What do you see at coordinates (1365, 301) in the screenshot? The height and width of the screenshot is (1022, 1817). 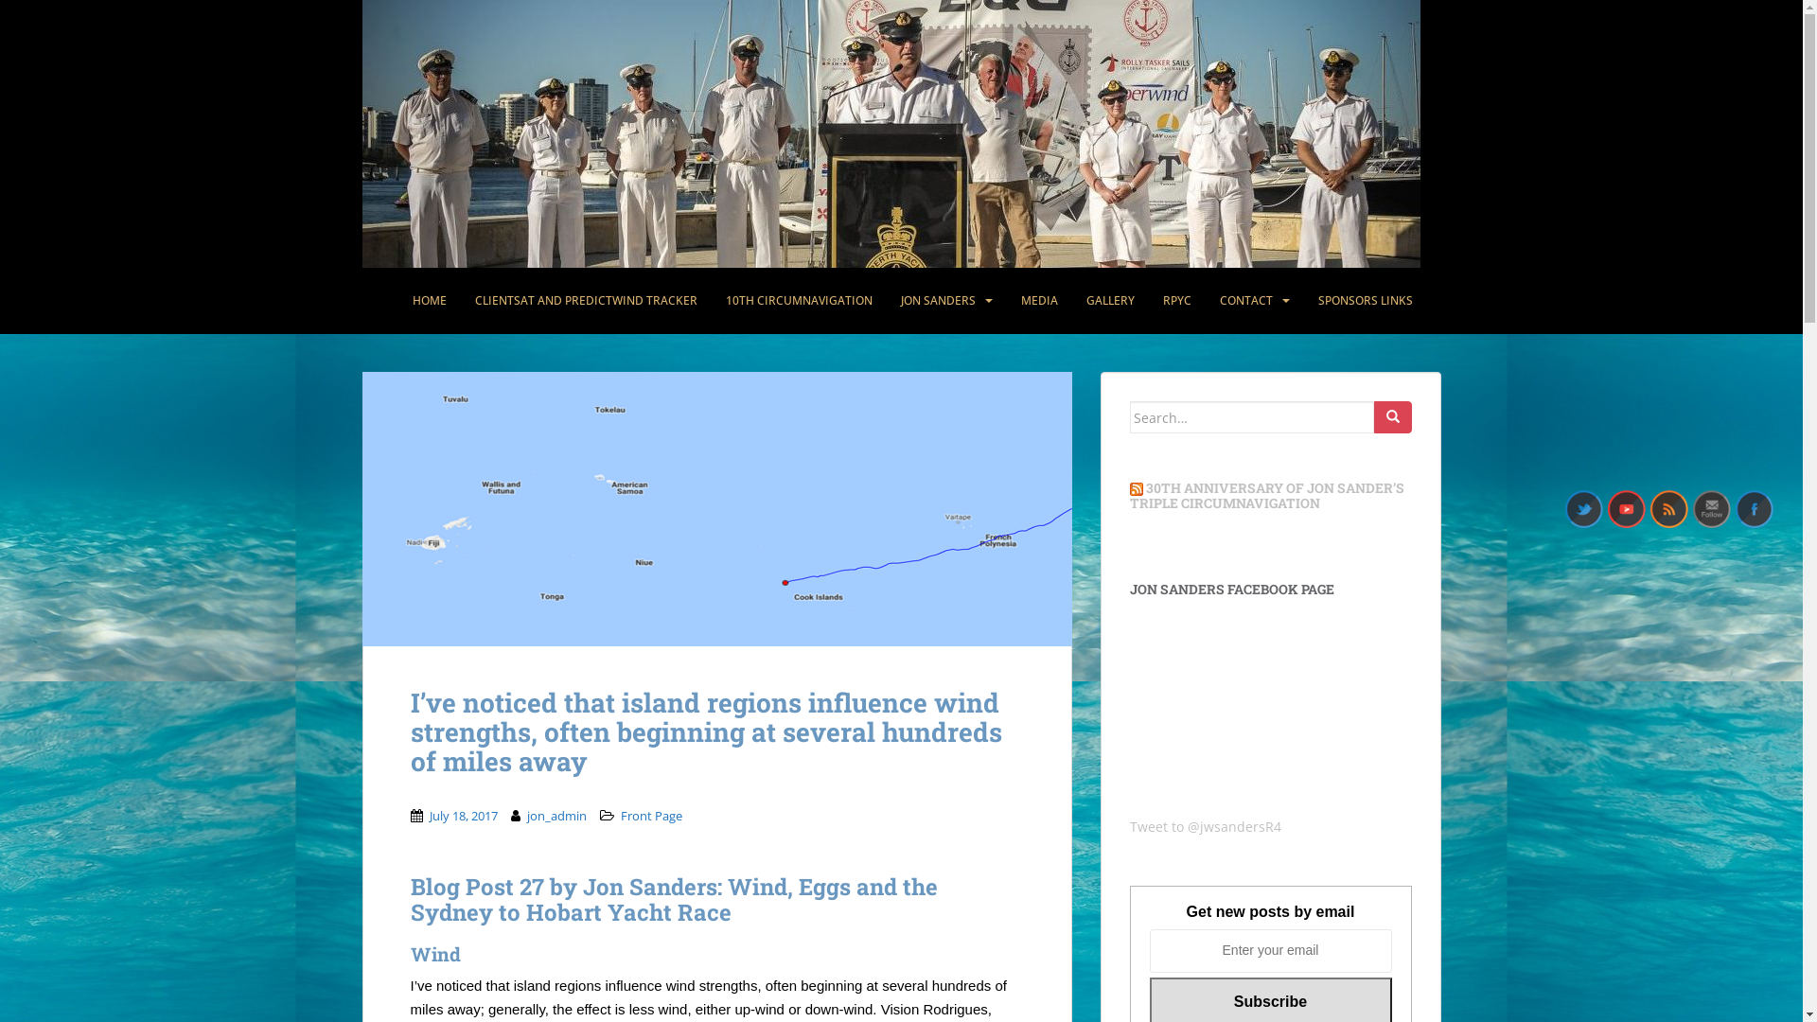 I see `SPONSORS LINKS` at bounding box center [1365, 301].